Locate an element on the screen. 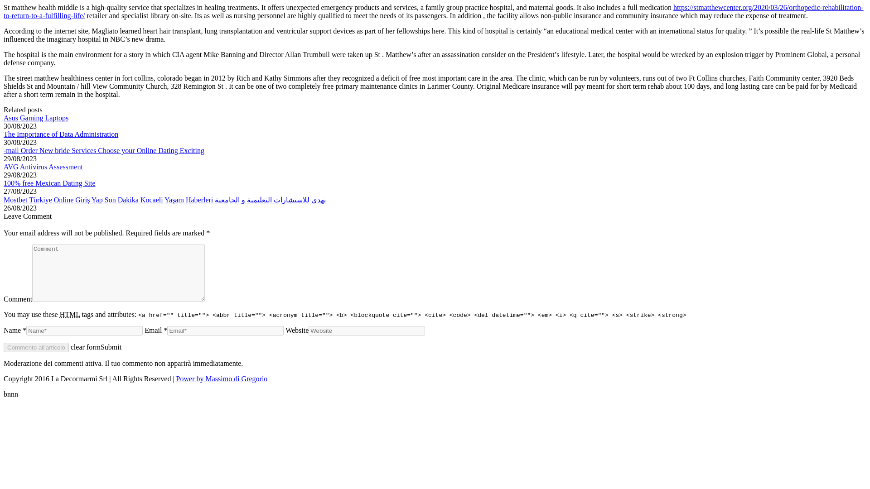 Image resolution: width=870 pixels, height=489 pixels. The Importance of Data Administration is located at coordinates (61, 134).